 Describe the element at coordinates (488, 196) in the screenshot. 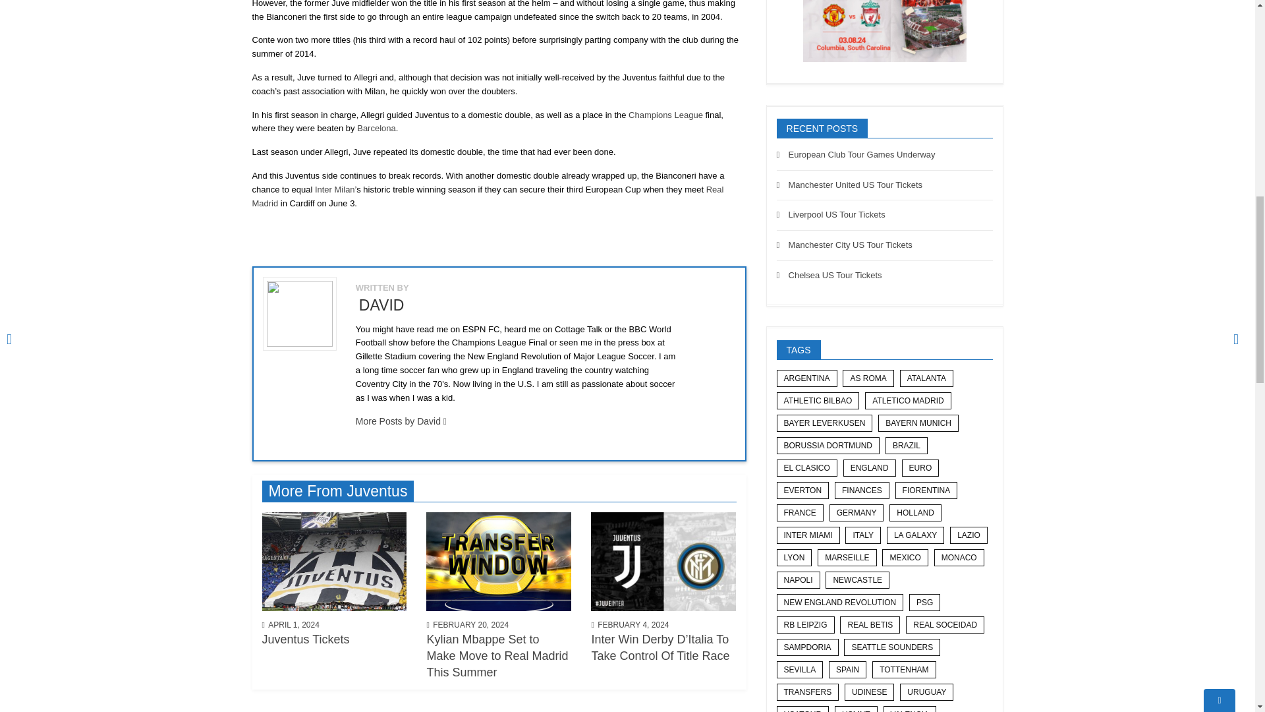

I see `Real Madrid` at that location.